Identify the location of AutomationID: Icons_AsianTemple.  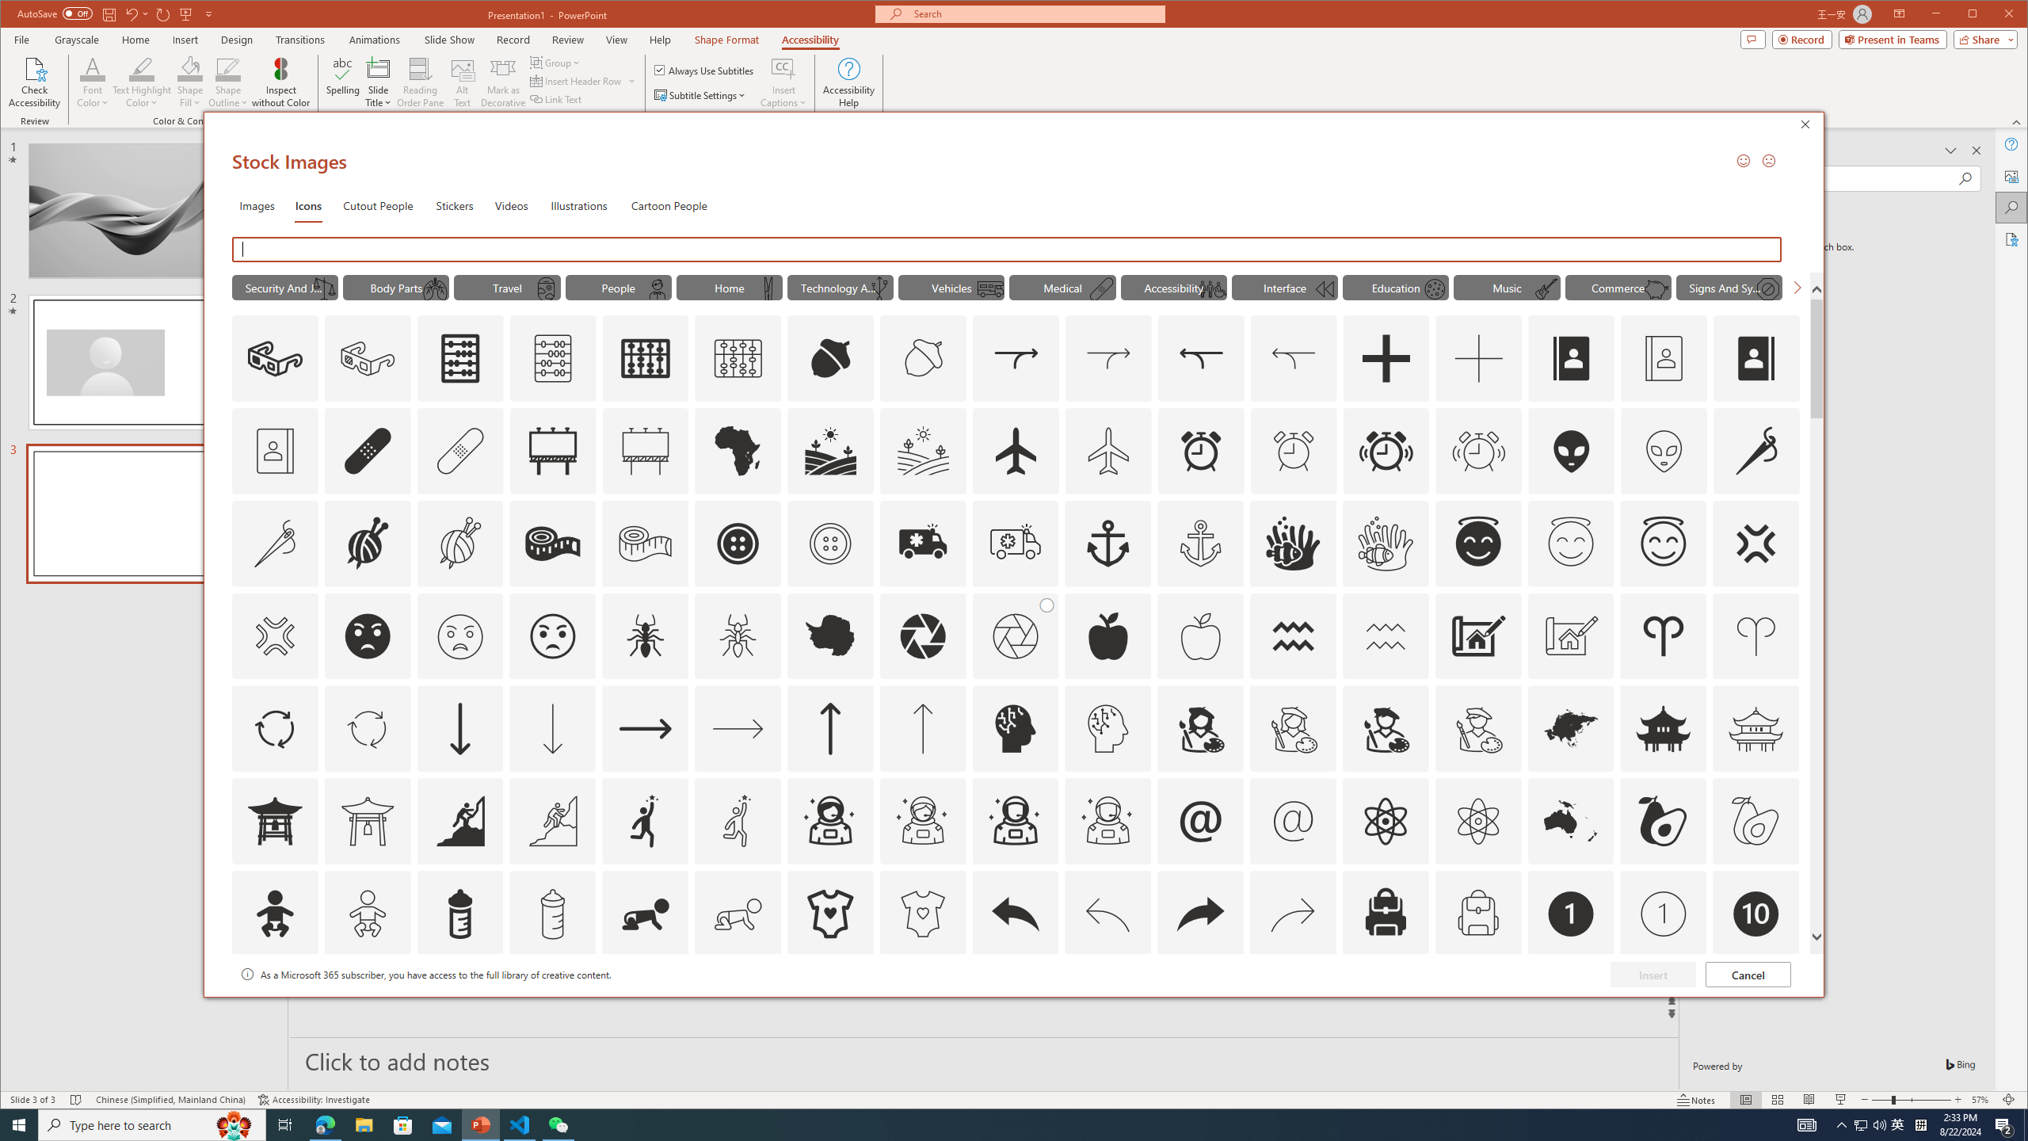
(1663, 729).